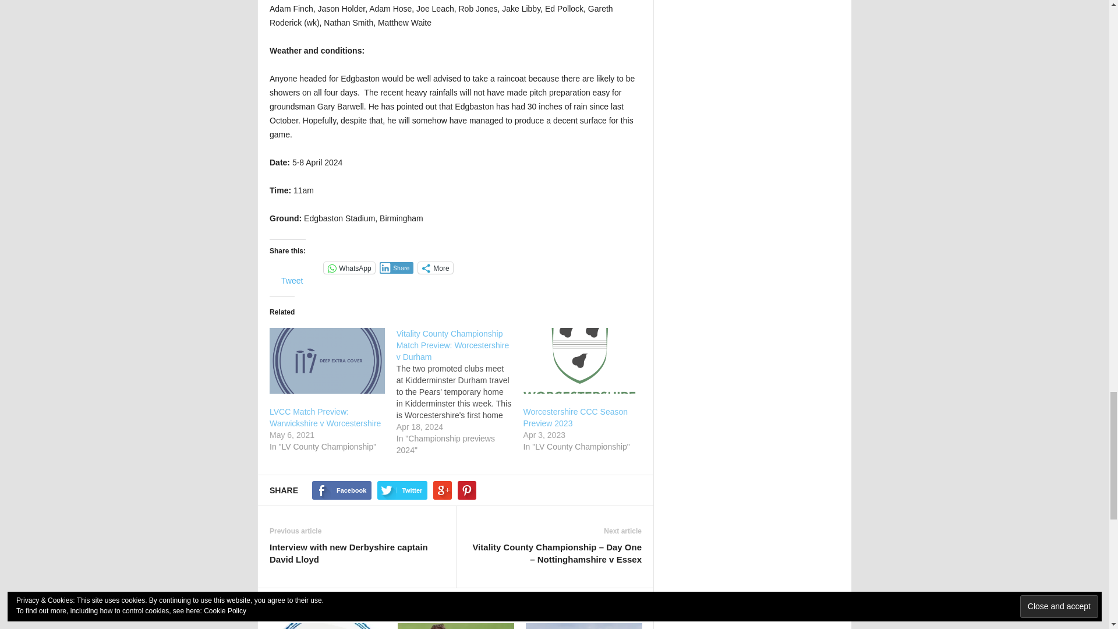 The image size is (1118, 629). What do you see at coordinates (349, 268) in the screenshot?
I see `WhatsApp` at bounding box center [349, 268].